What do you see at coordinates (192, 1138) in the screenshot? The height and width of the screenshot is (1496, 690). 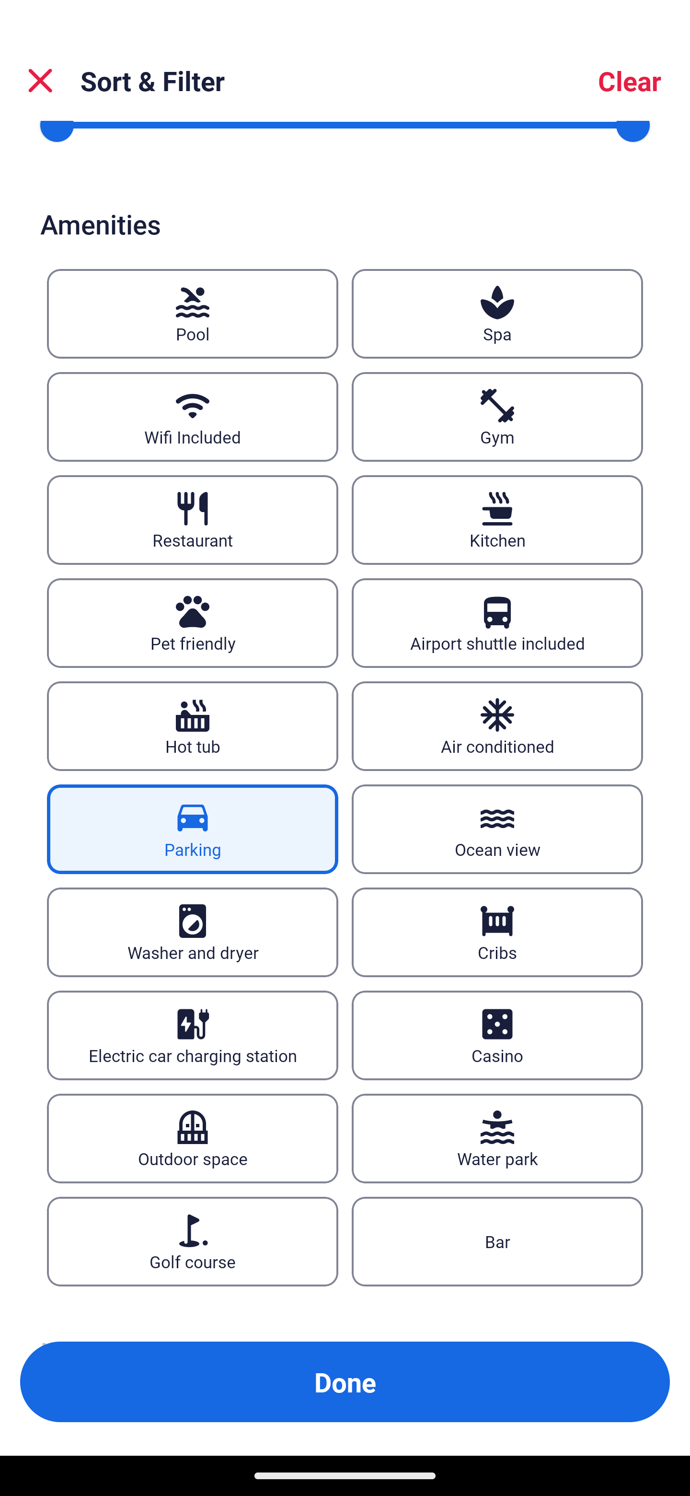 I see `Outdoor space` at bounding box center [192, 1138].